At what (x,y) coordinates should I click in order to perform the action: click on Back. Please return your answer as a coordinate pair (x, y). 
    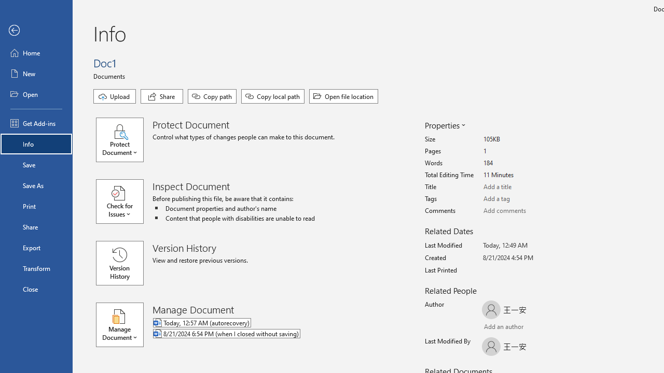
    Looking at the image, I should click on (36, 31).